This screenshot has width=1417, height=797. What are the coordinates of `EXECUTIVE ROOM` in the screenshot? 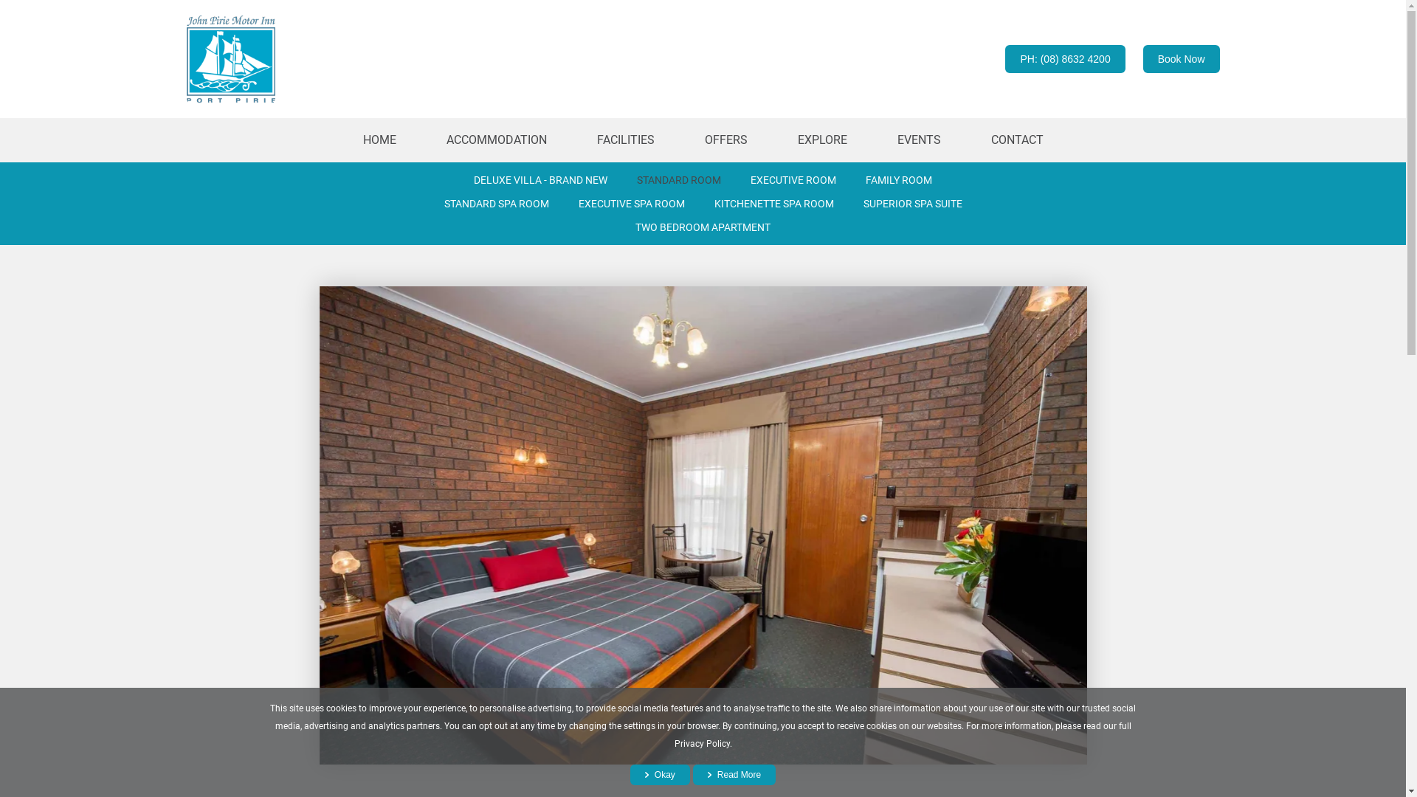 It's located at (793, 180).